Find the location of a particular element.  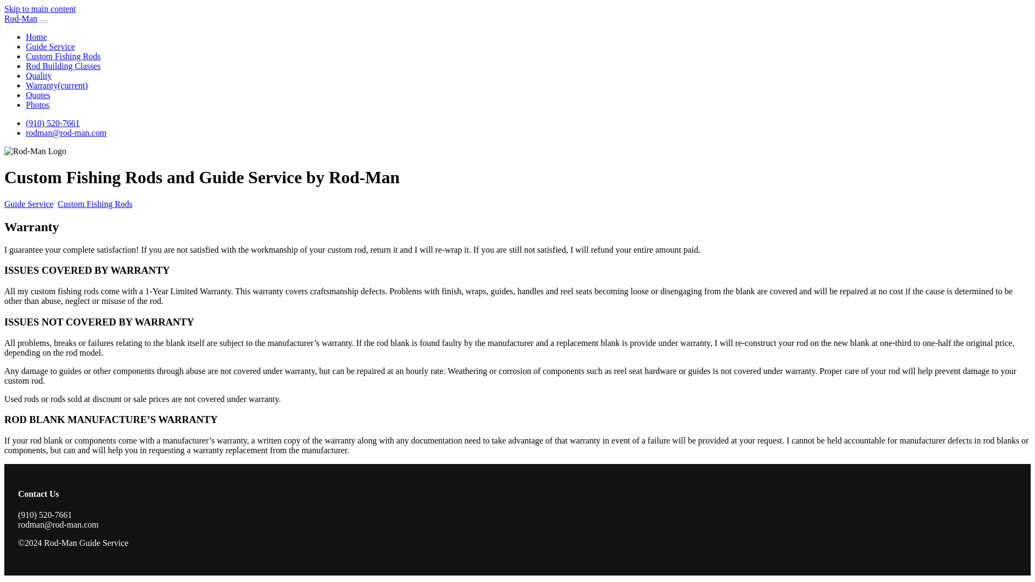

Photos is located at coordinates (38, 105).